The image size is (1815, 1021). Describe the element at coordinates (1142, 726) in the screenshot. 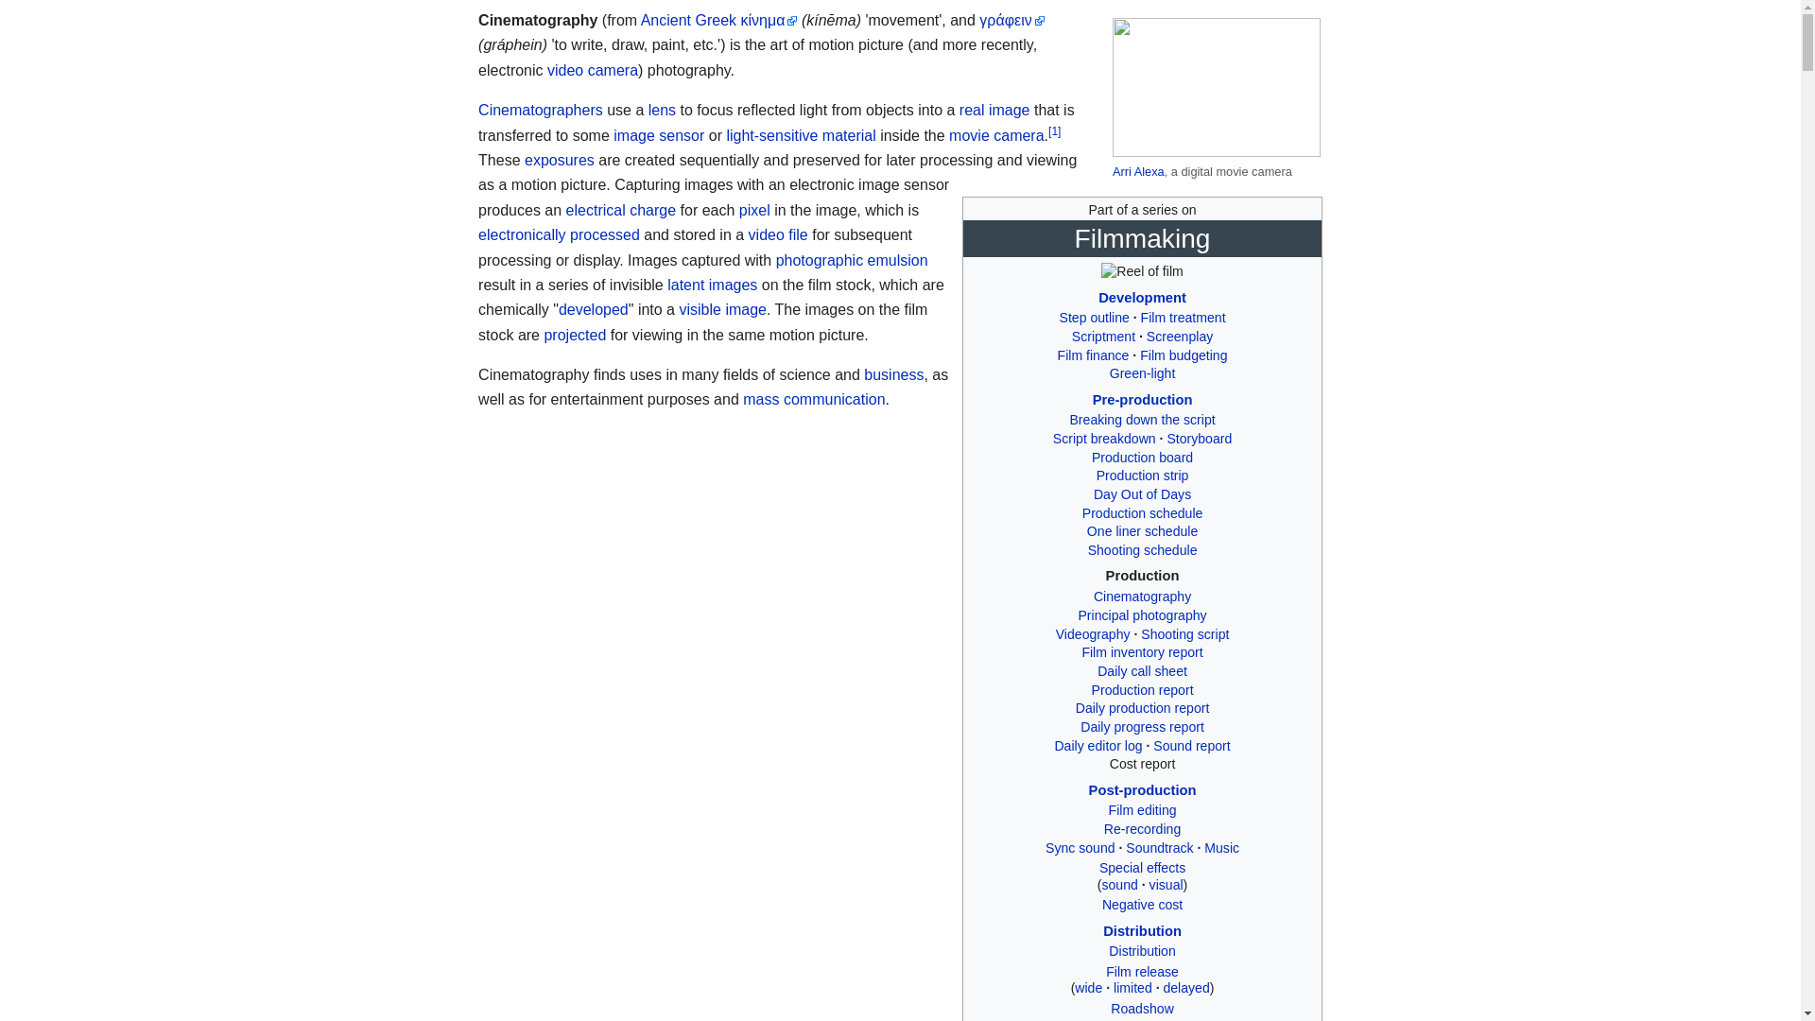

I see `Daily progress report` at that location.